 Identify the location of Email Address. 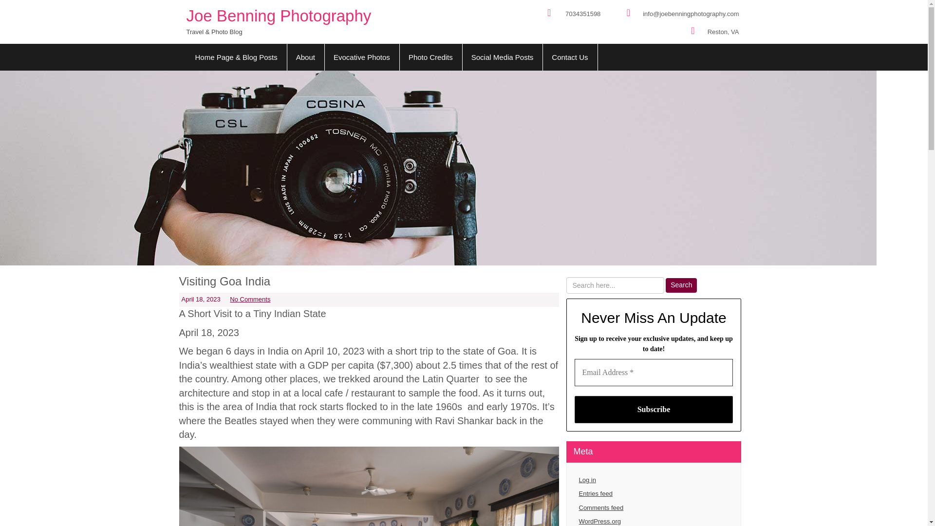
(654, 372).